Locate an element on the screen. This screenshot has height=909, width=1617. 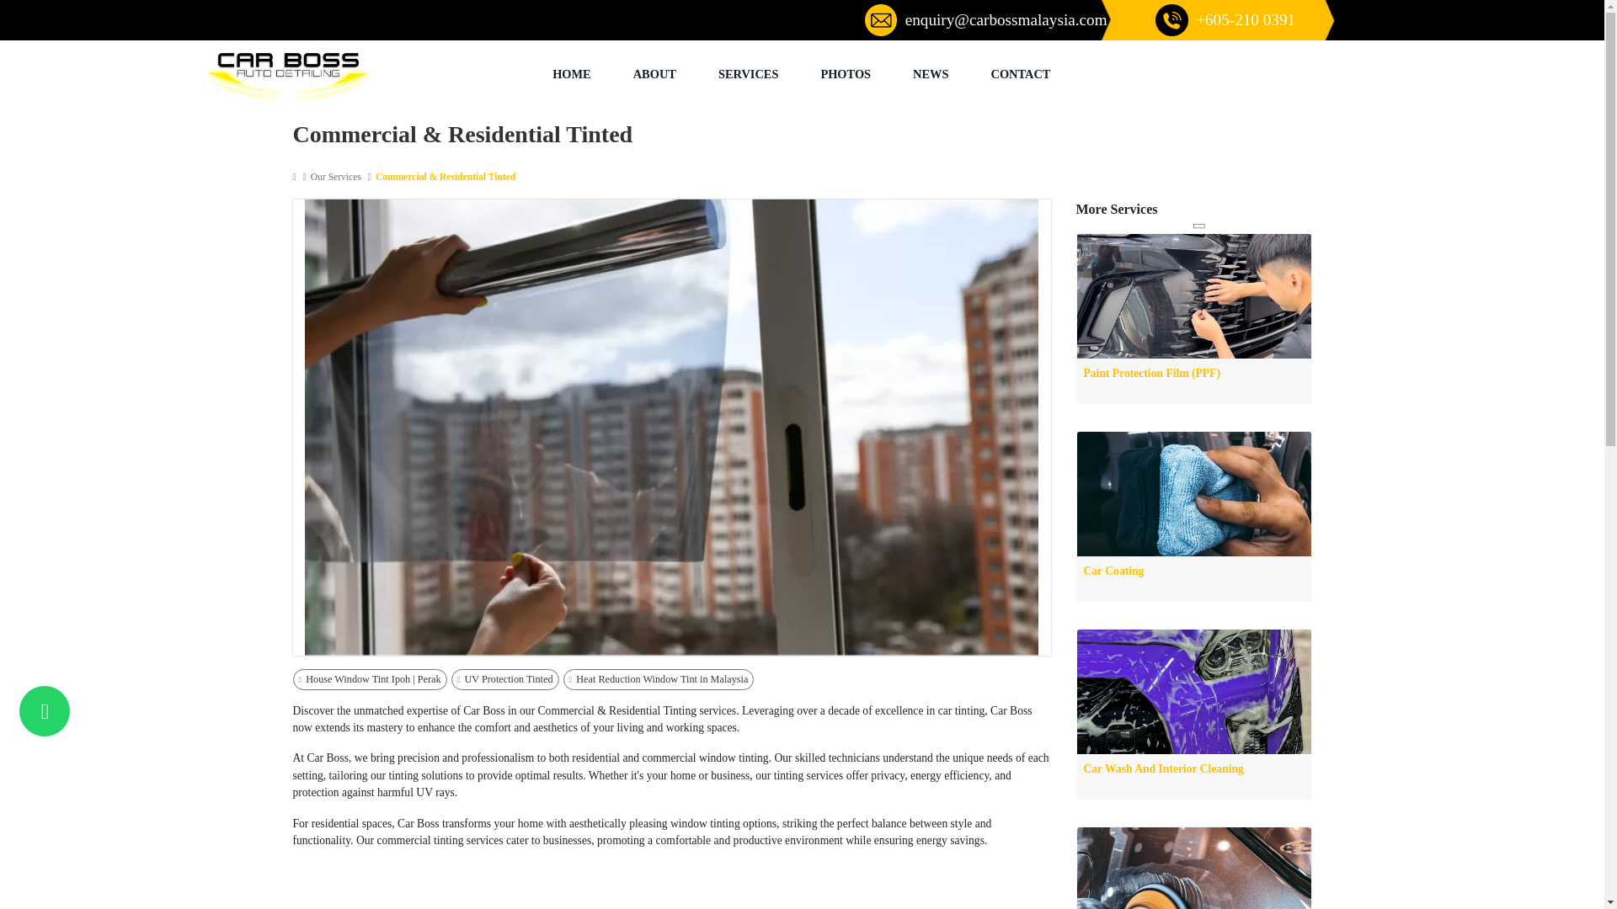
PHOTOS is located at coordinates (846, 74).